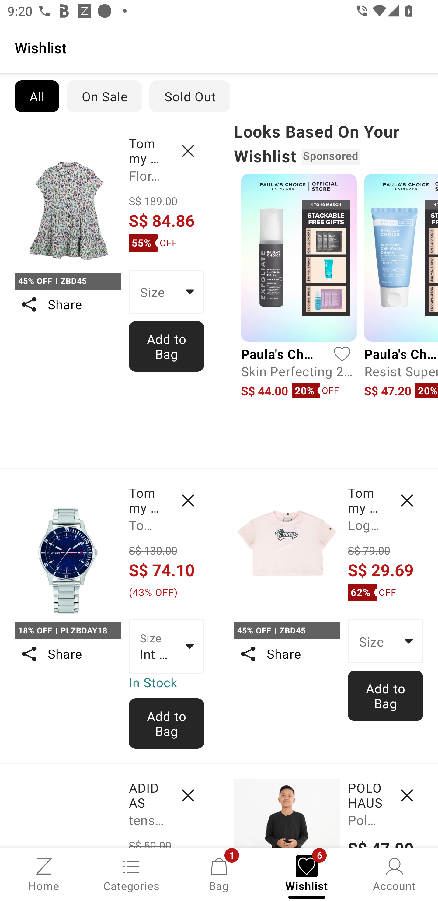 This screenshot has height=901, width=438. I want to click on Size, so click(167, 292).